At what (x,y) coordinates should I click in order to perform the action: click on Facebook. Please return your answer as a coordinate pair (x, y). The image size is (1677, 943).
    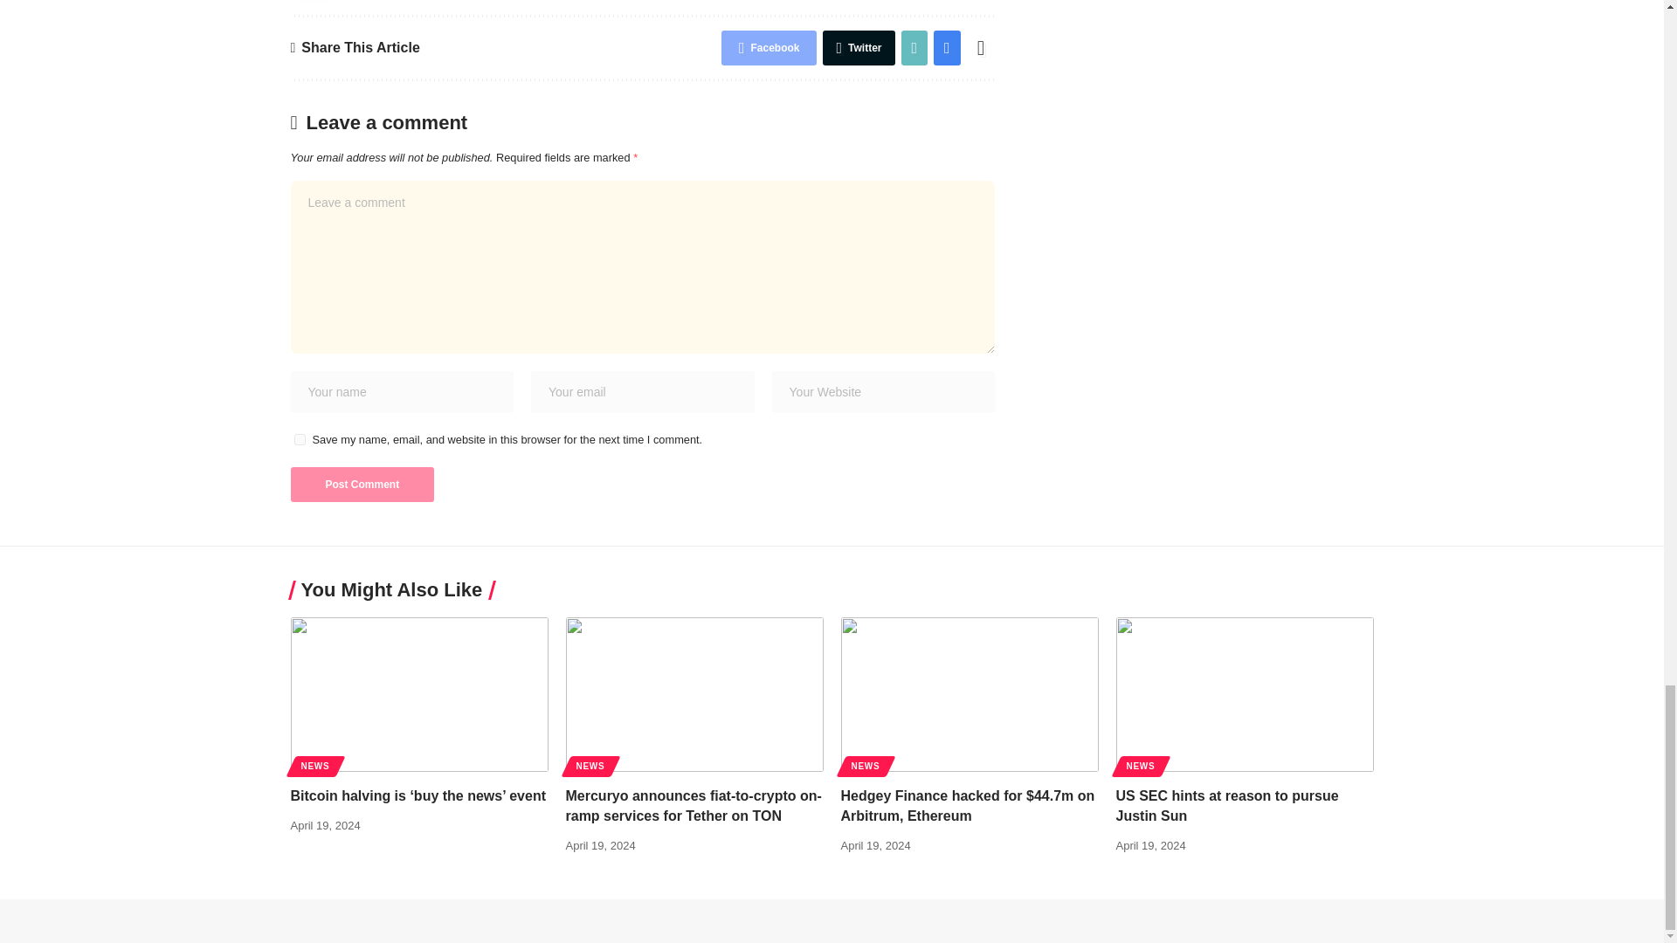
    Looking at the image, I should click on (769, 47).